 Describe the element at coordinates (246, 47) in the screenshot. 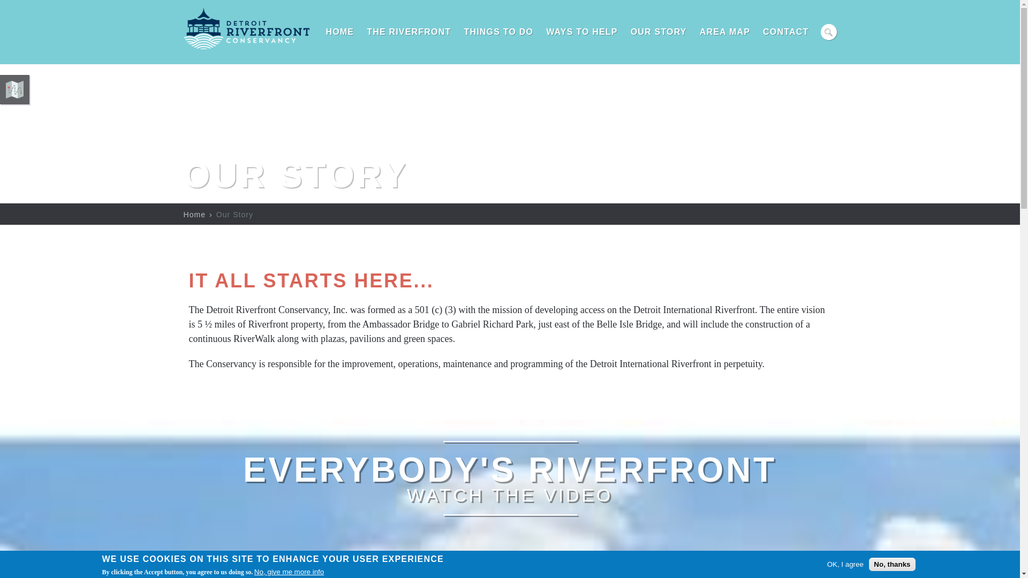

I see `Home` at that location.